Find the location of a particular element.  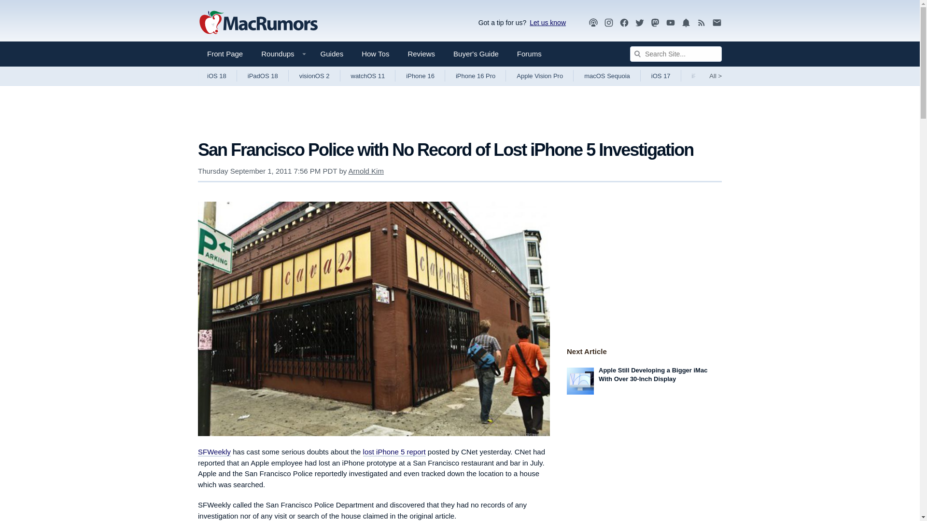

Newsletter is located at coordinates (716, 23).